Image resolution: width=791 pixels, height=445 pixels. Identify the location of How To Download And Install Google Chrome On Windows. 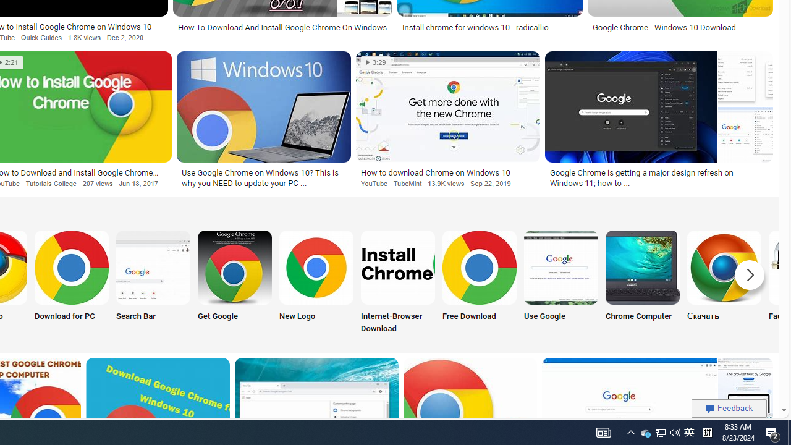
(283, 27).